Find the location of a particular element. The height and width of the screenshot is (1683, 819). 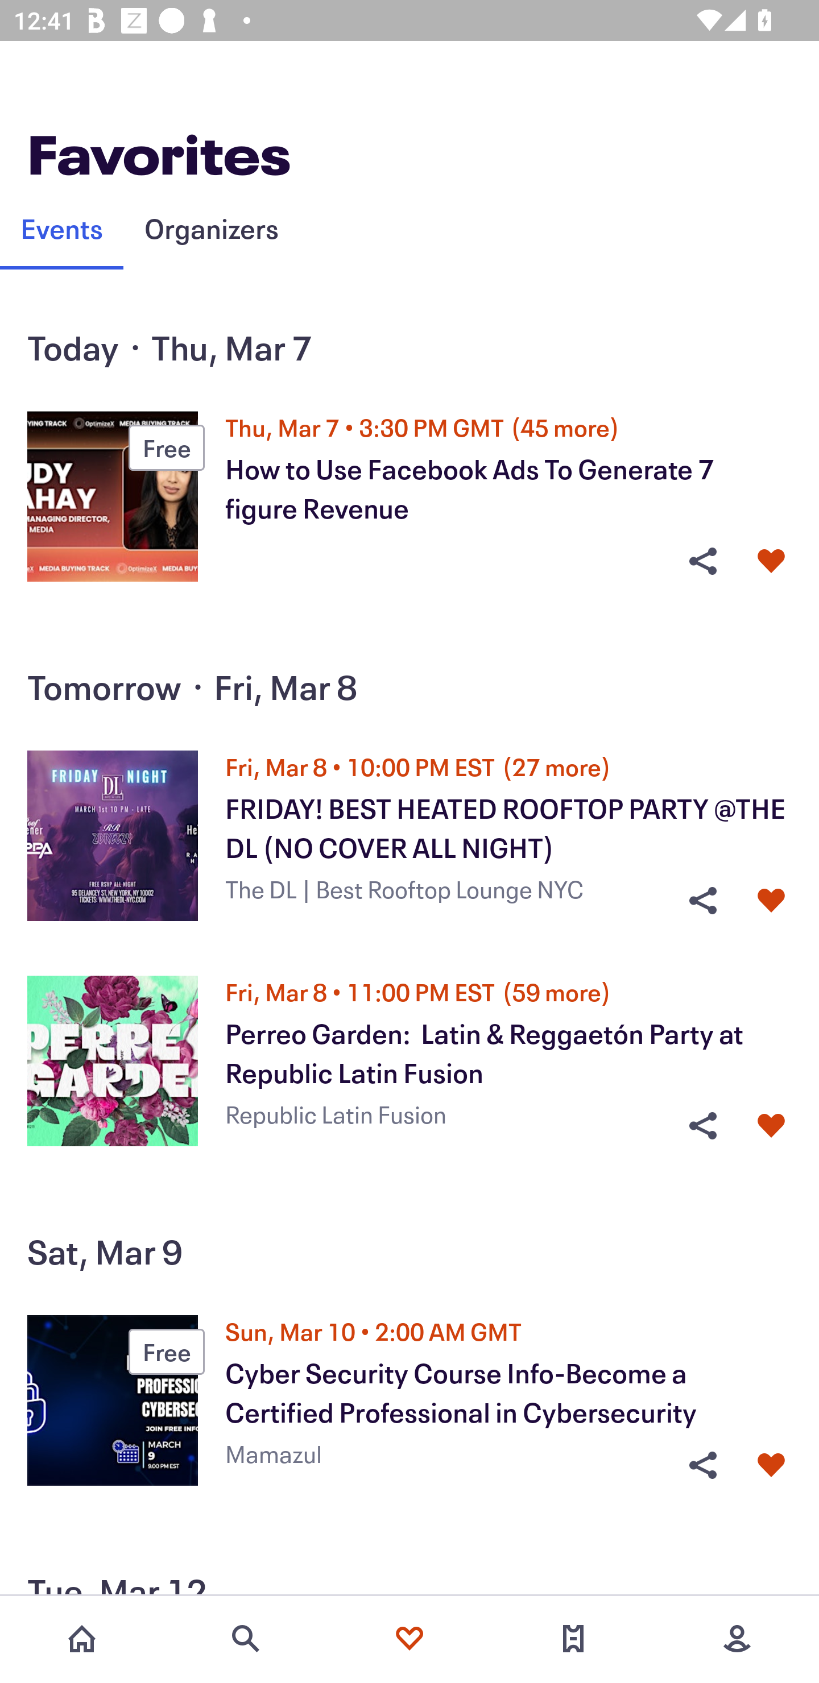

Unlike event is located at coordinates (771, 1126).